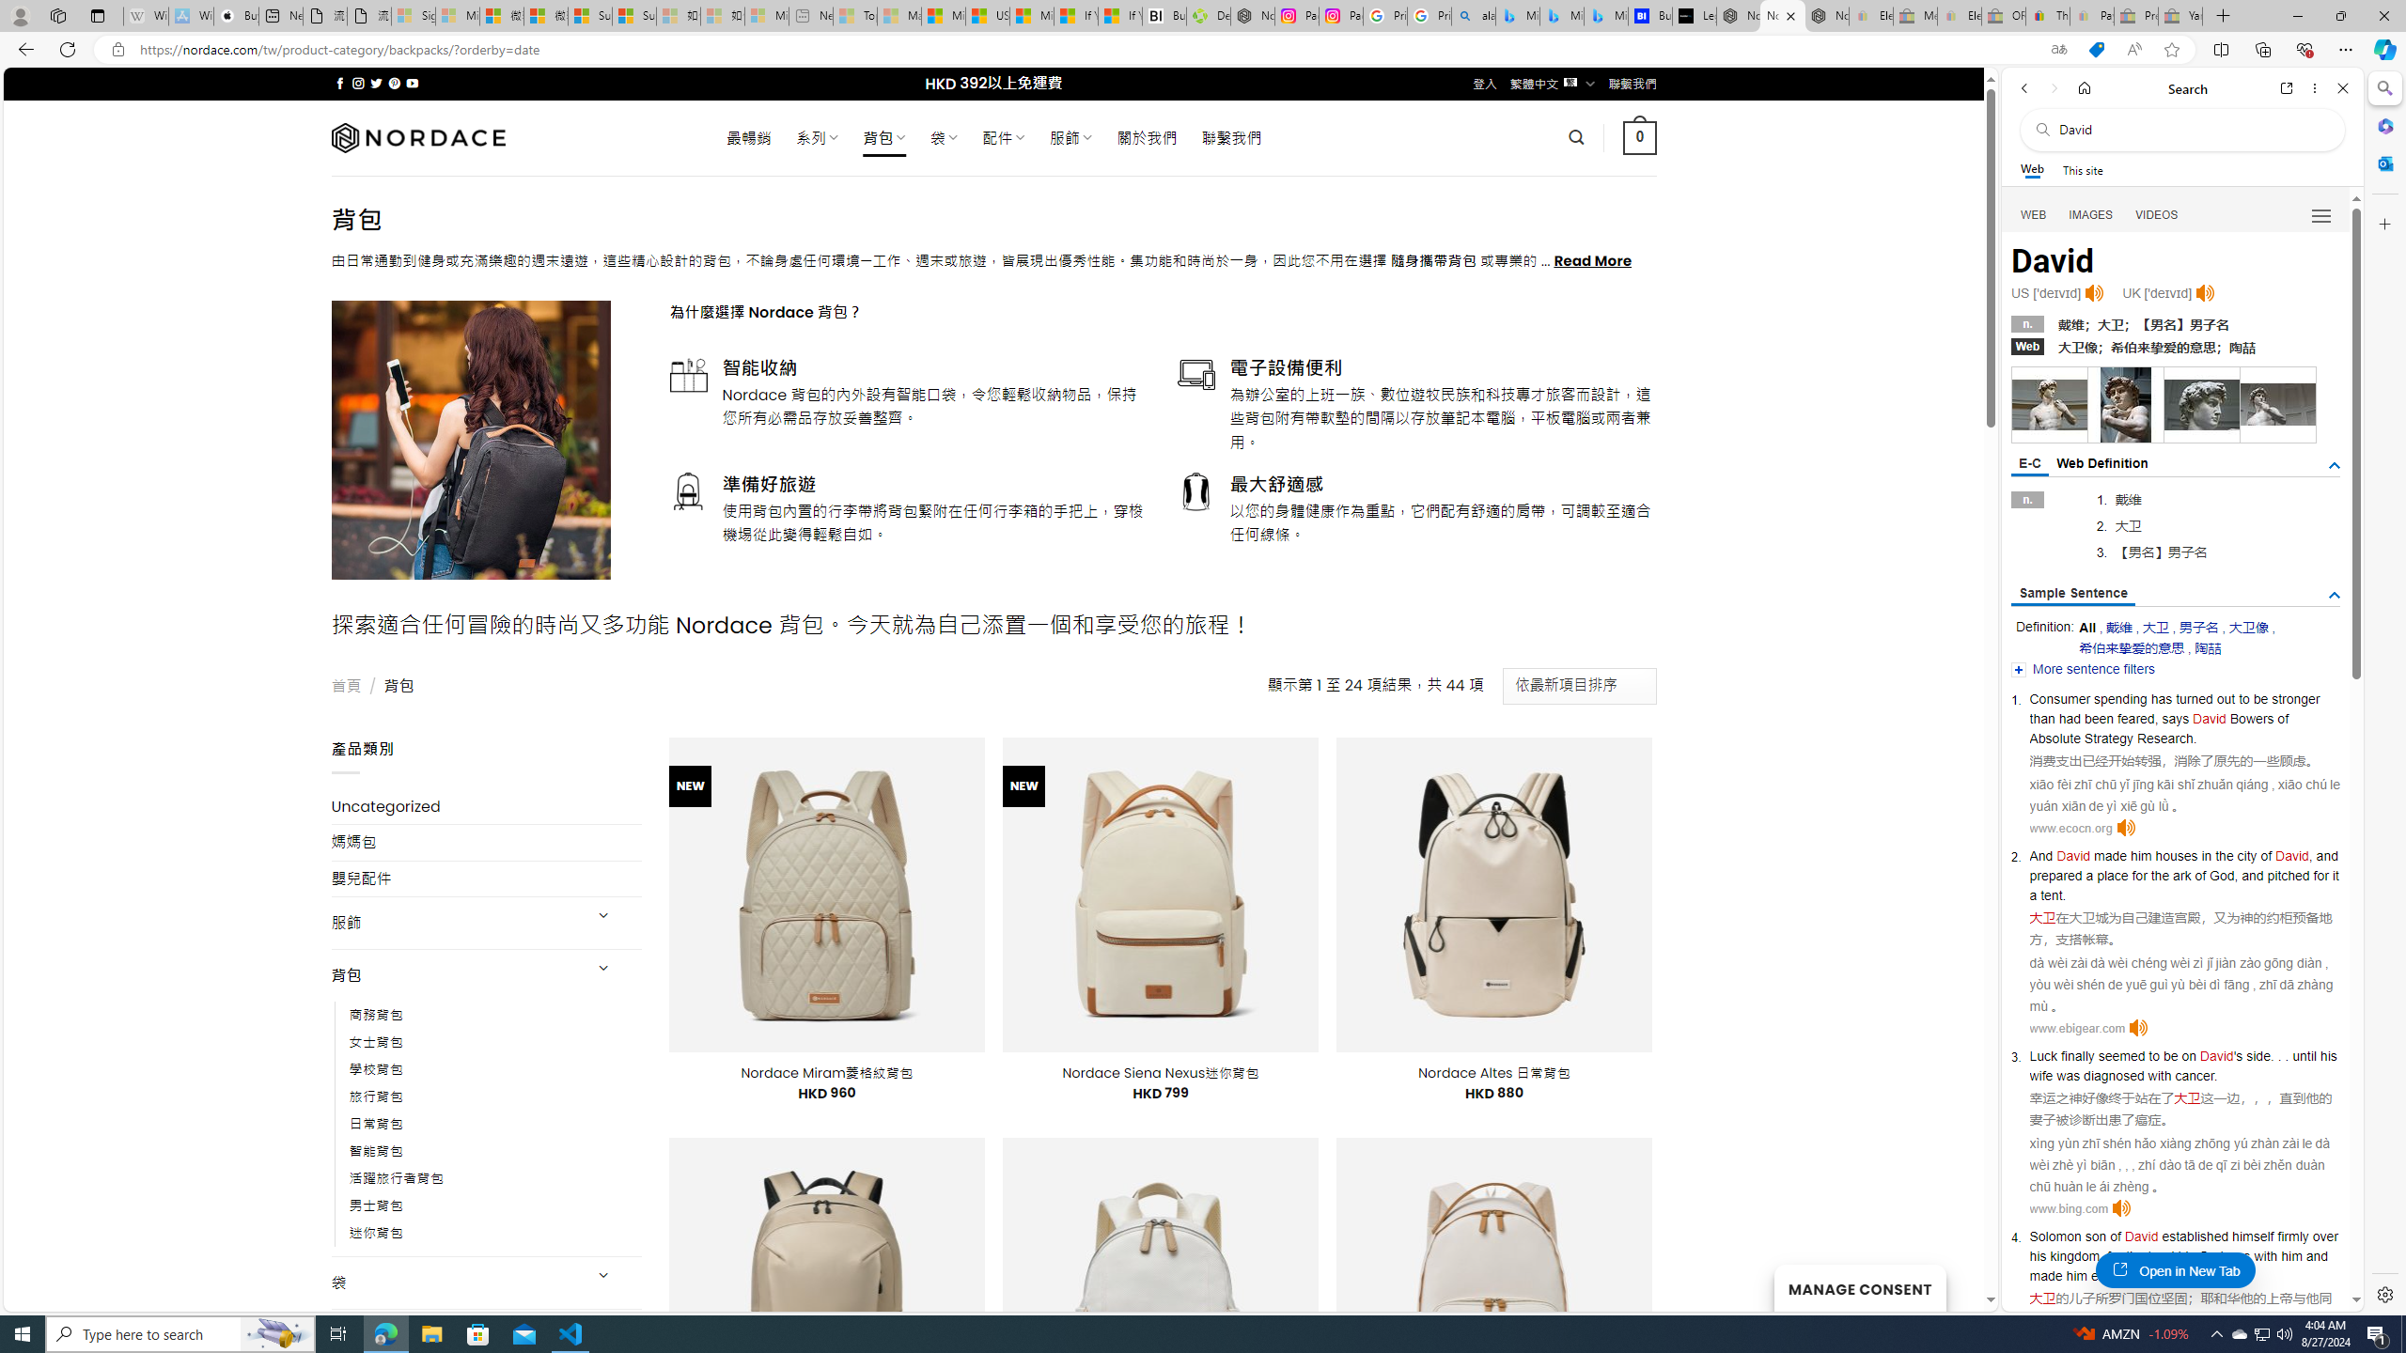 The image size is (2406, 1353). Describe the element at coordinates (2077, 1276) in the screenshot. I see `him` at that location.